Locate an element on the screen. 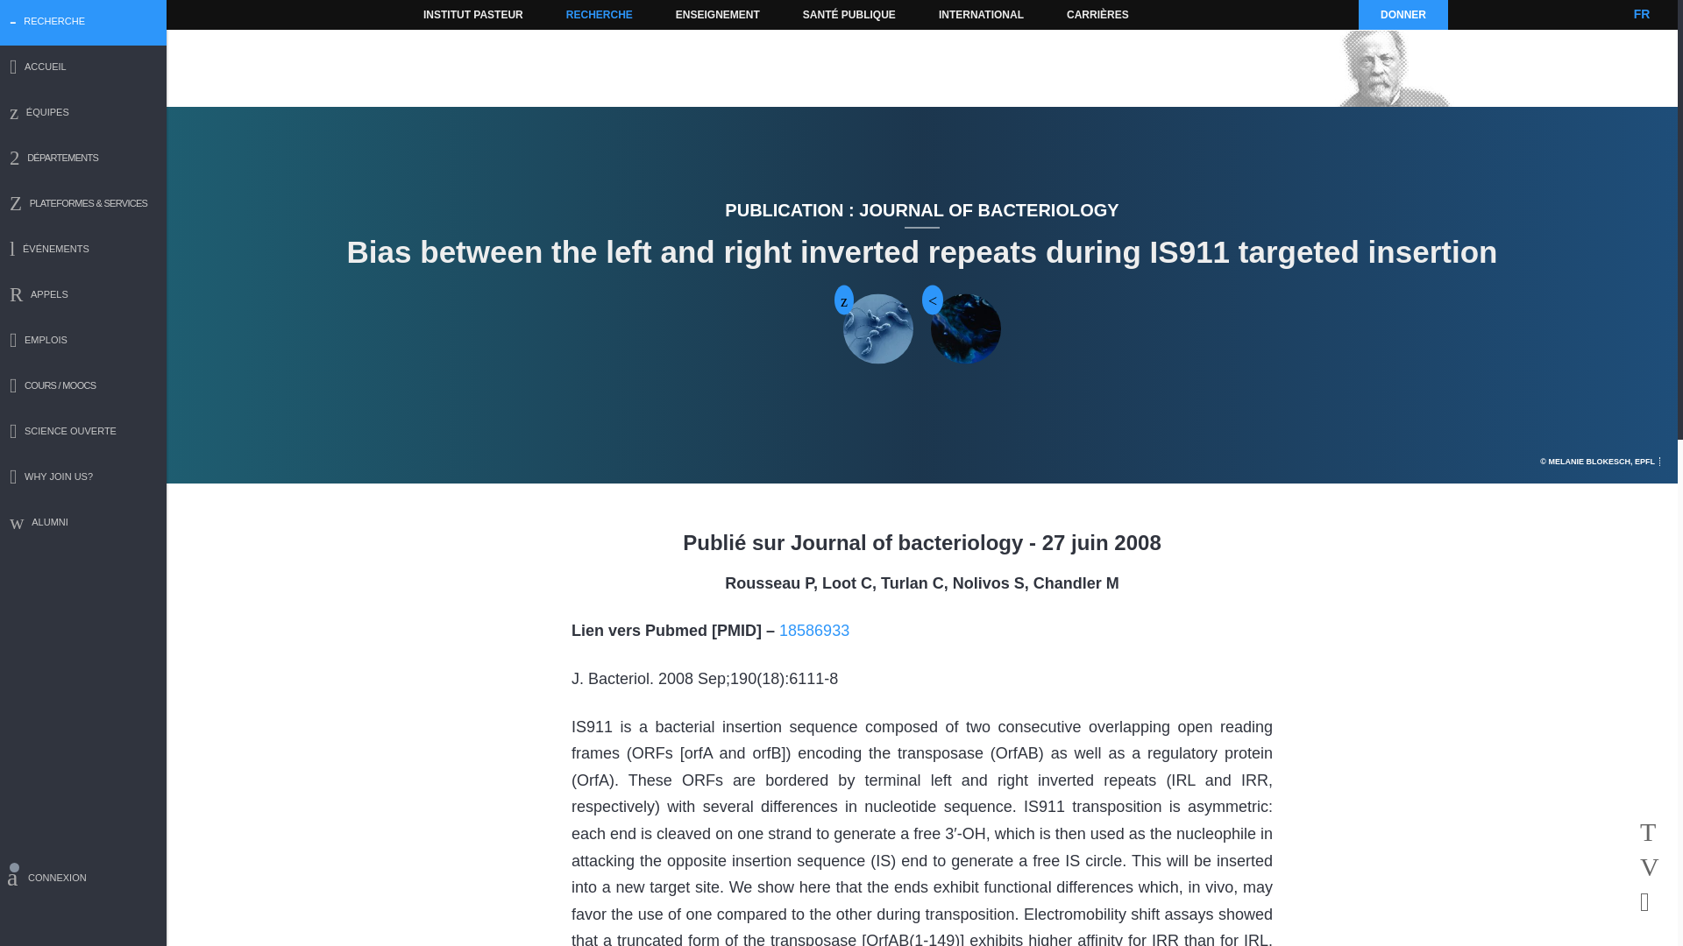 This screenshot has height=946, width=1683. ENSEIGNEMENT is located at coordinates (717, 14).